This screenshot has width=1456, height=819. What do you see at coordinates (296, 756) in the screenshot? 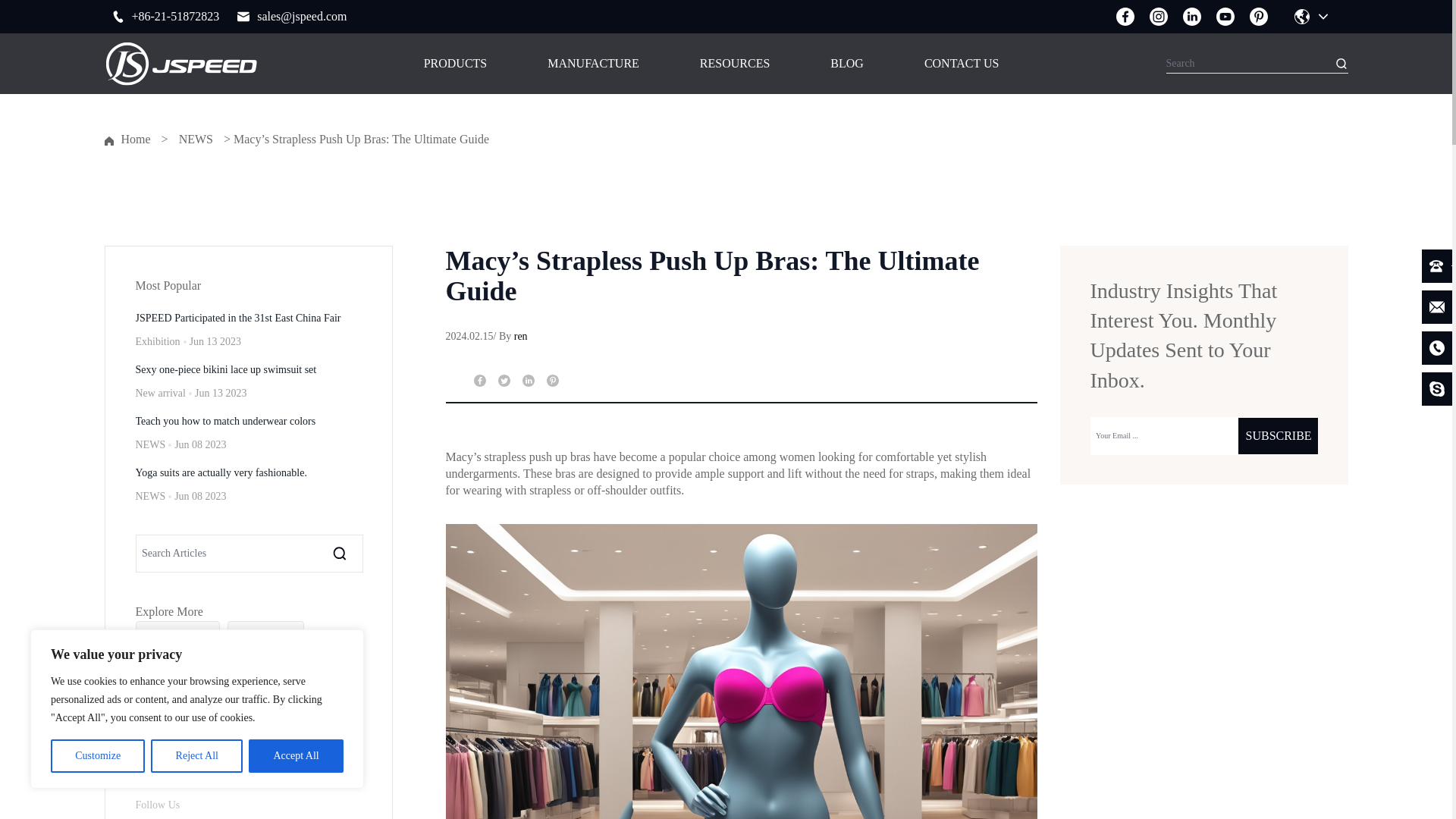
I see `Accept All` at bounding box center [296, 756].